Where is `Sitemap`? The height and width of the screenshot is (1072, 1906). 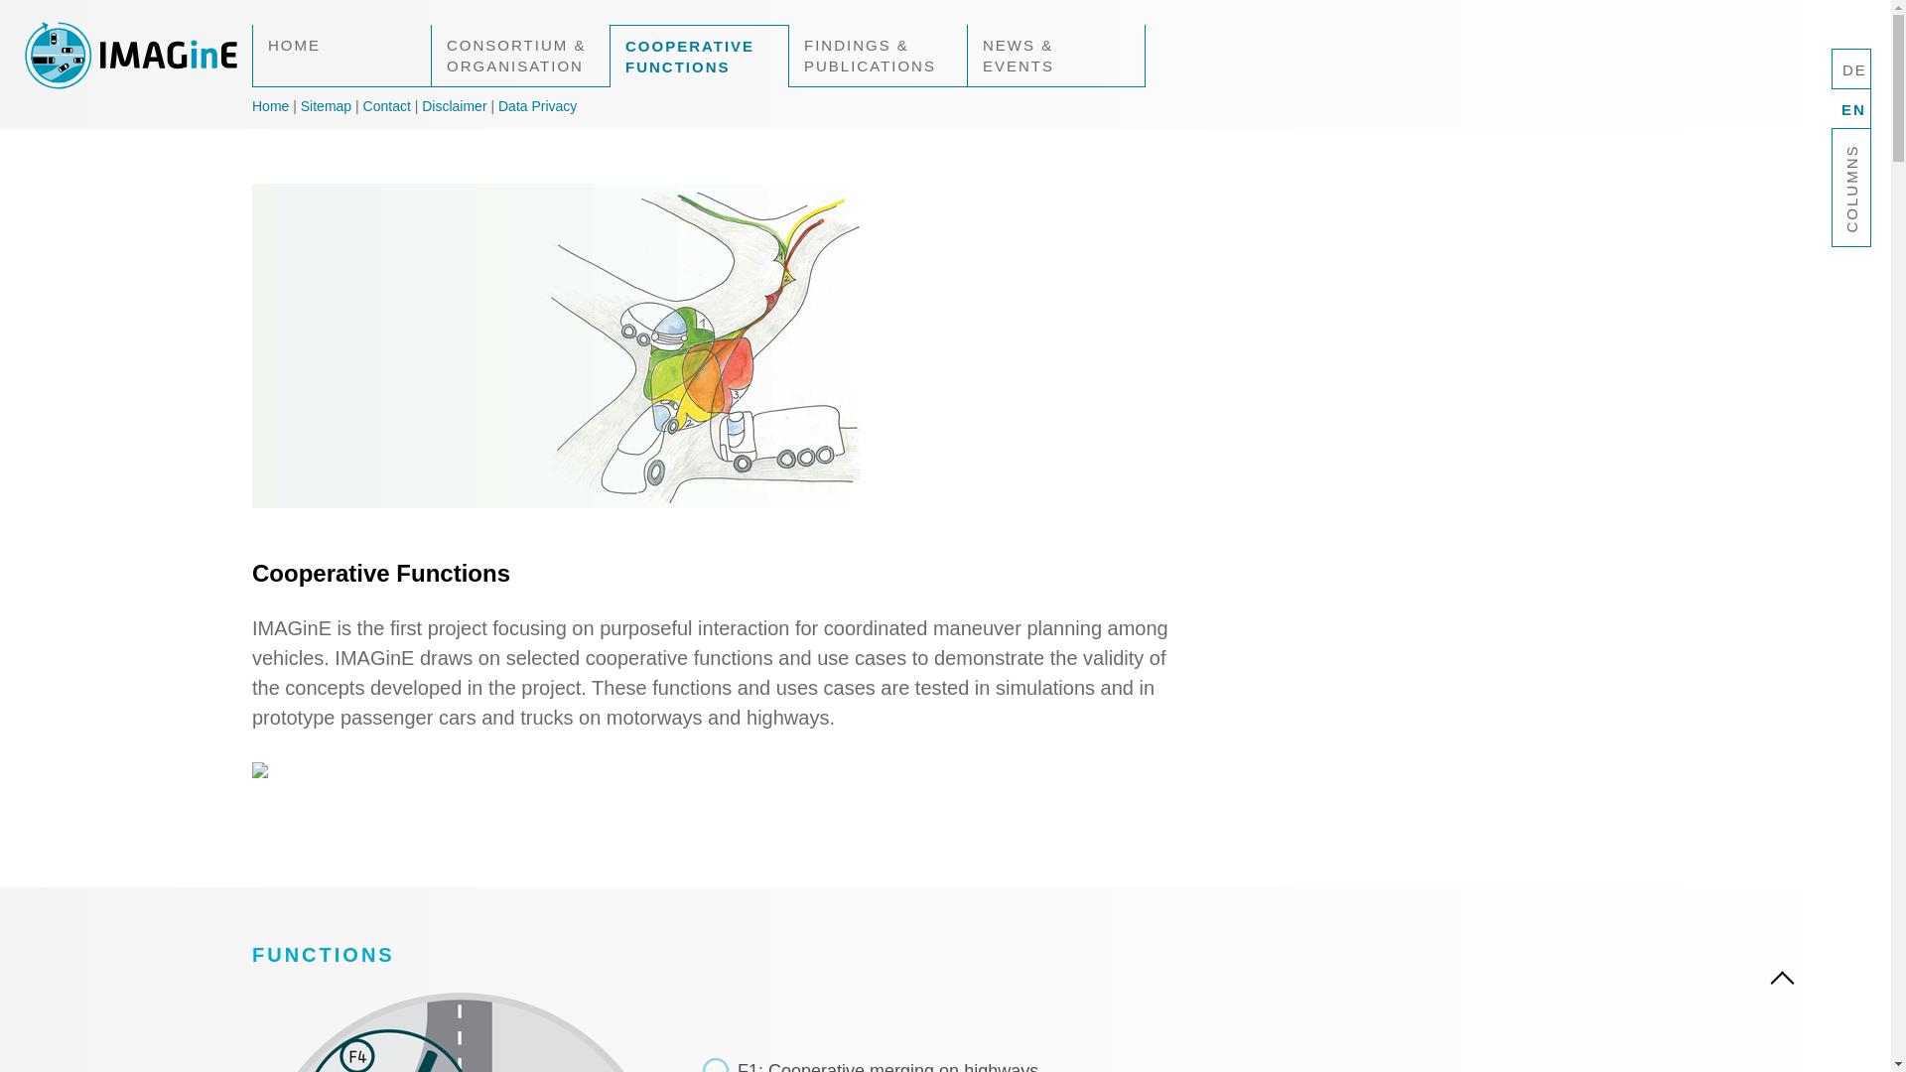 Sitemap is located at coordinates (326, 105).